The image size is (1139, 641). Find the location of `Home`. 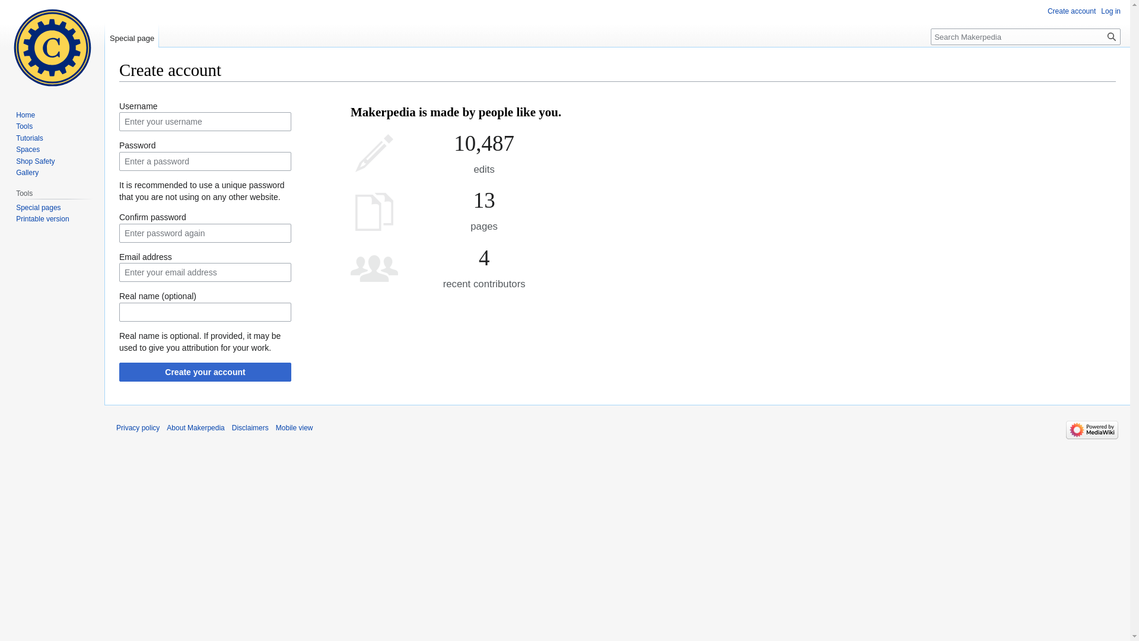

Home is located at coordinates (26, 115).